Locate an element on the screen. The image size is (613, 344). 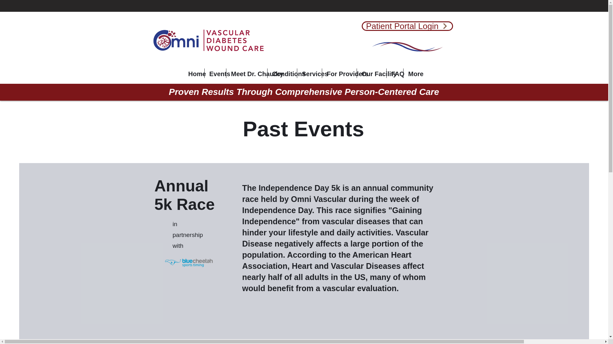
Conditions is located at coordinates (282, 73).